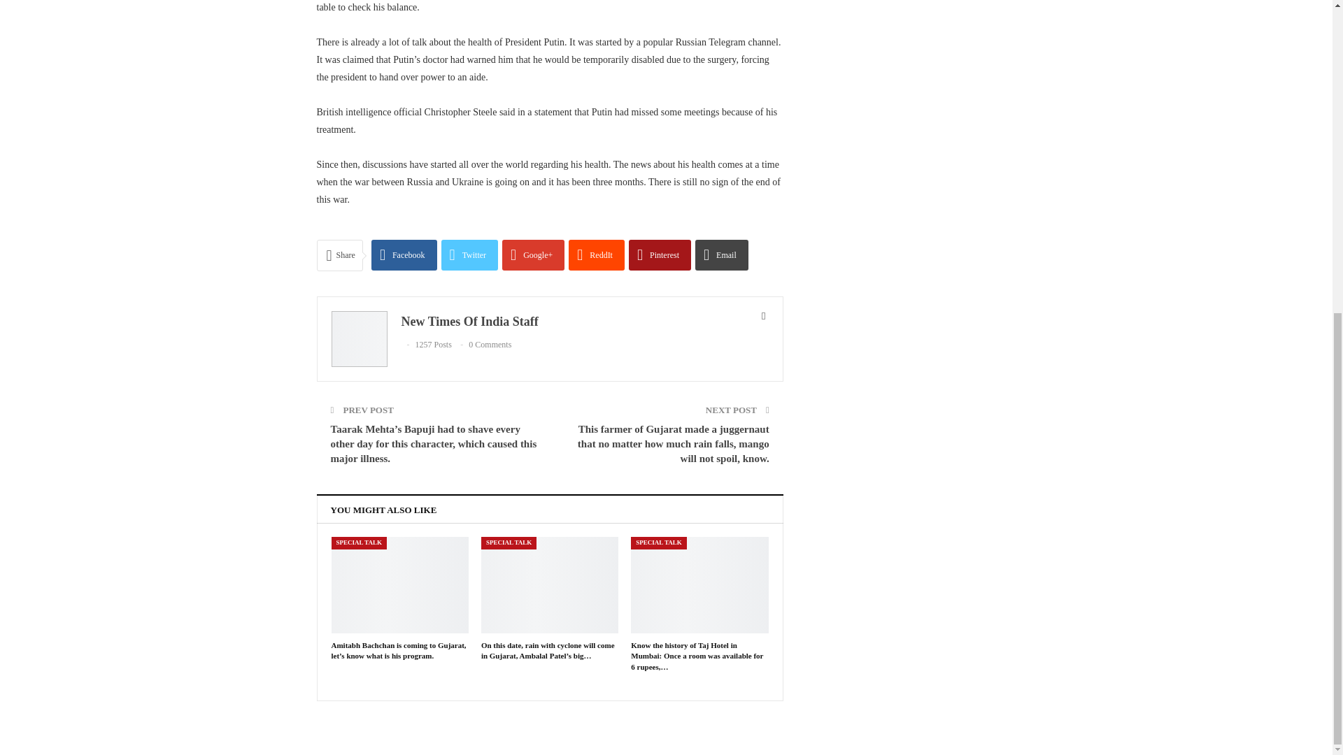 The image size is (1343, 755). I want to click on Email, so click(722, 254).